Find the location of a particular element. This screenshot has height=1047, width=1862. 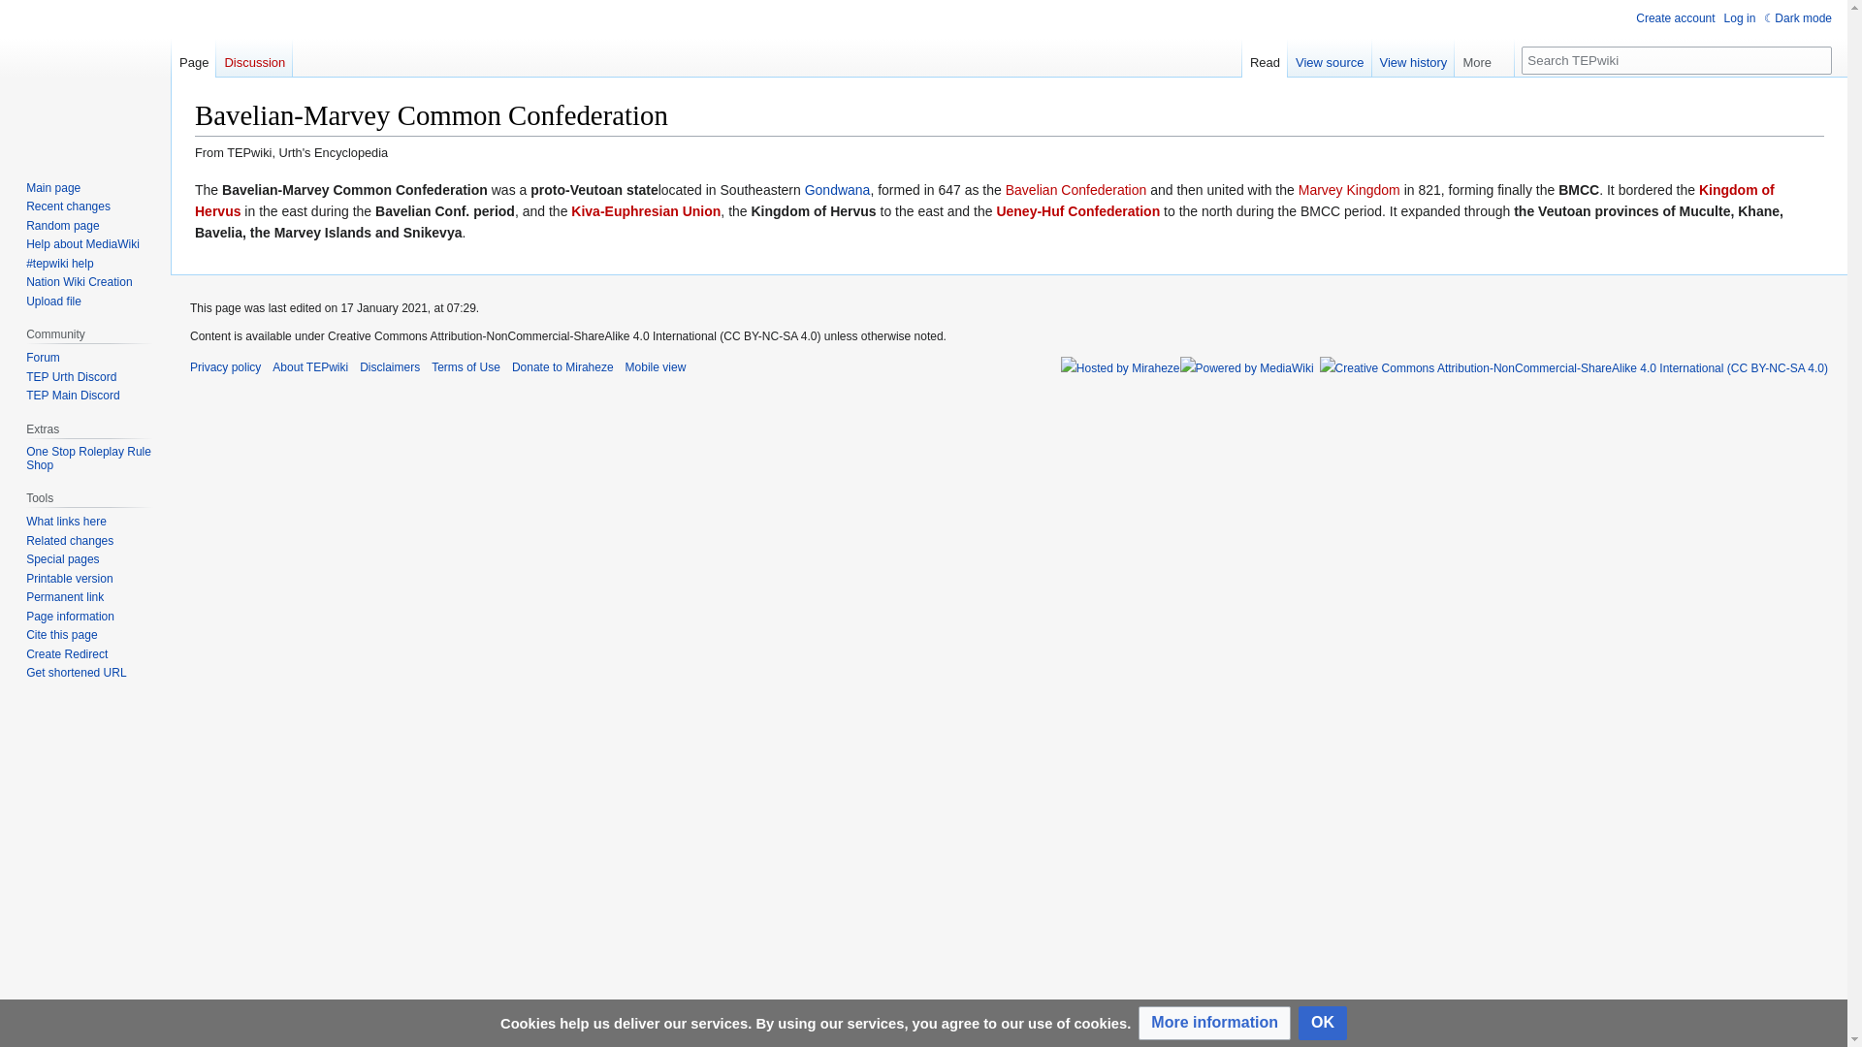

Ueney-Huf Confederation is located at coordinates (1078, 210).